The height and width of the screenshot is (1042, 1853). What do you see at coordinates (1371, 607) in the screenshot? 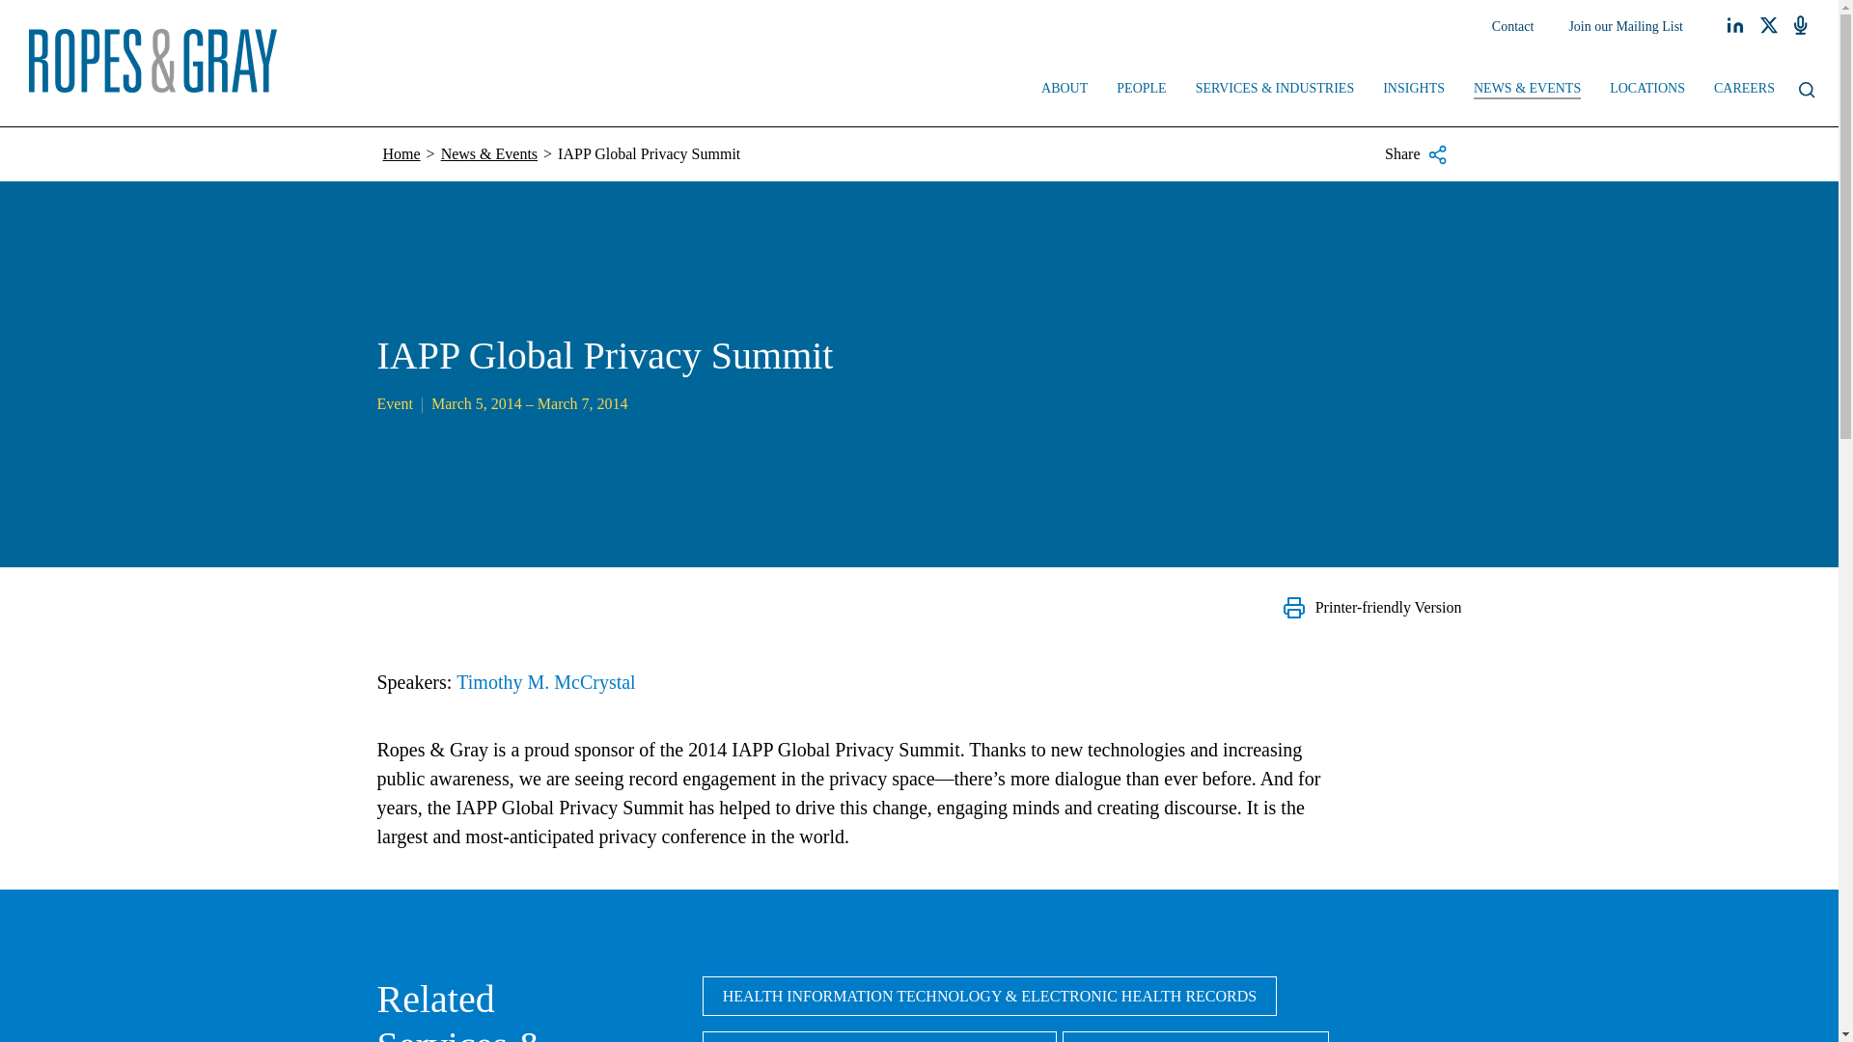
I see `Printer-friendly Version` at bounding box center [1371, 607].